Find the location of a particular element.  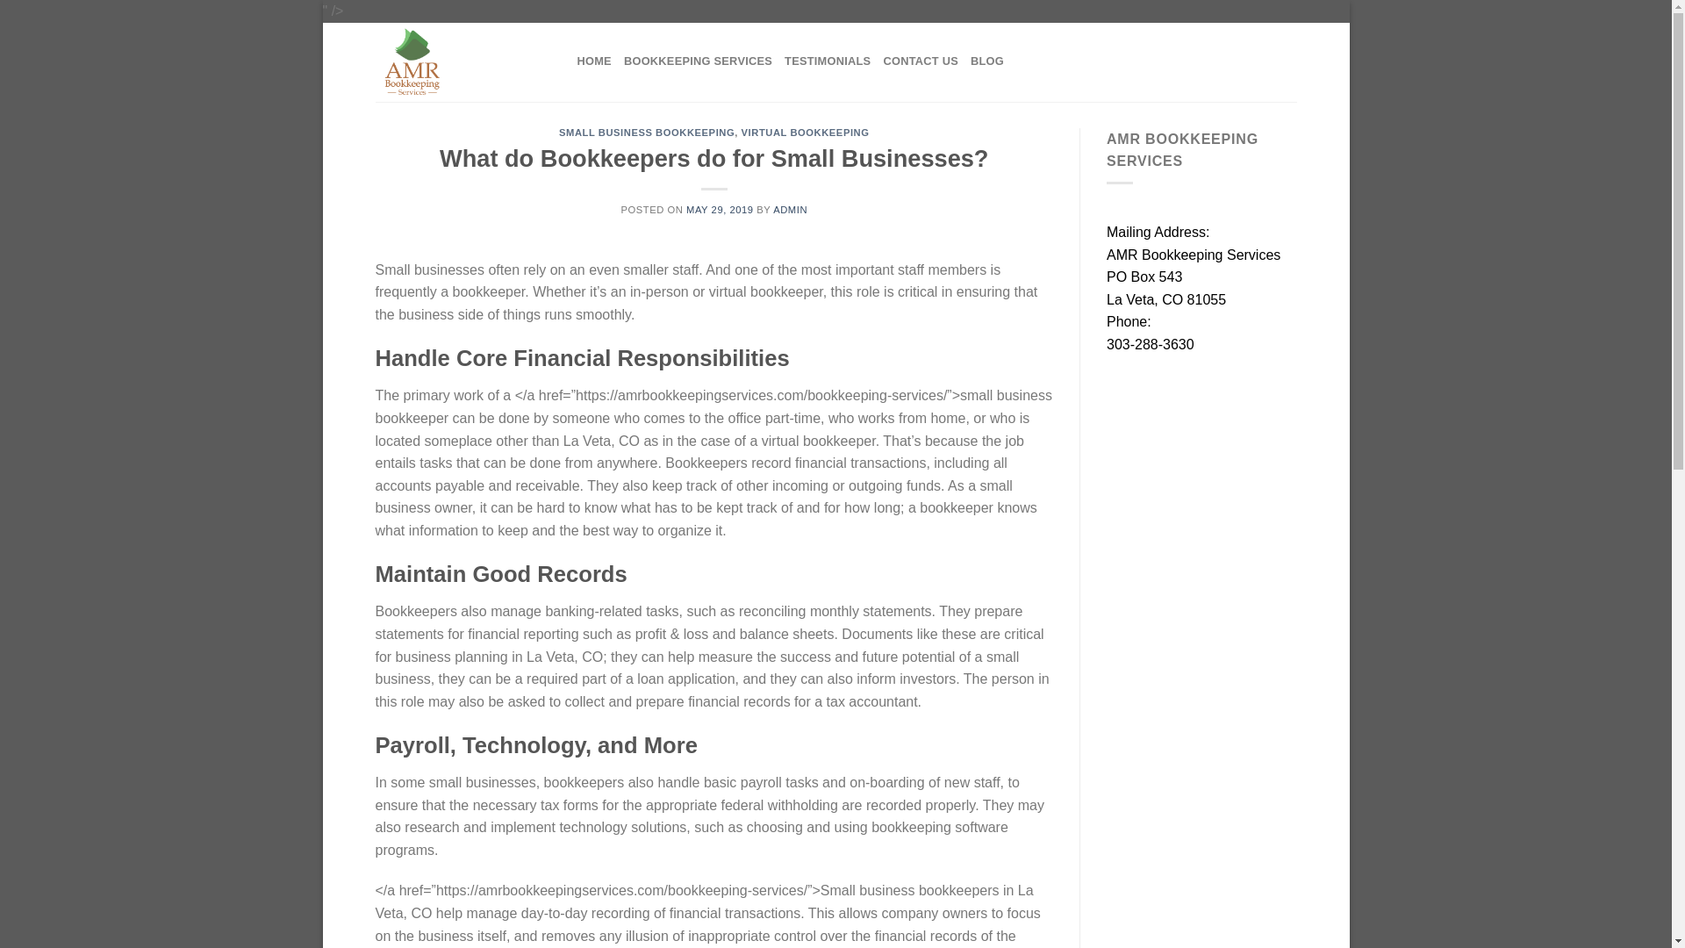

CONTACT US is located at coordinates (921, 61).